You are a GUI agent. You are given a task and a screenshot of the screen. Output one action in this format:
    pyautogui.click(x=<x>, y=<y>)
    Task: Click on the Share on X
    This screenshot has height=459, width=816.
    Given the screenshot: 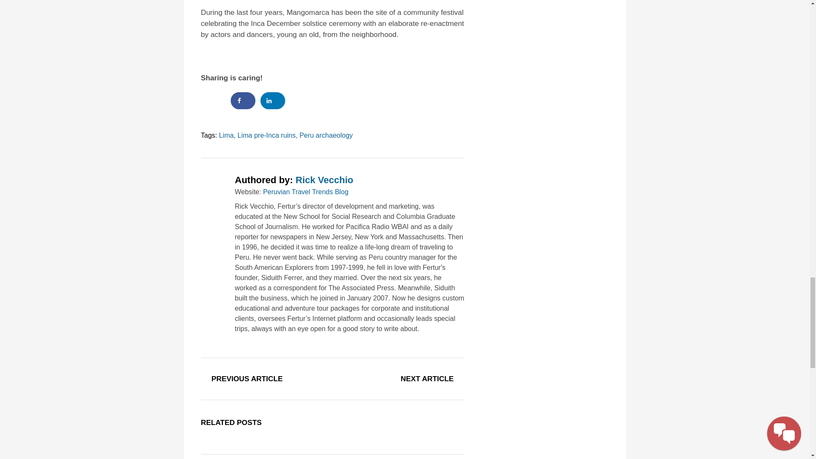 What is the action you would take?
    pyautogui.click(x=212, y=101)
    